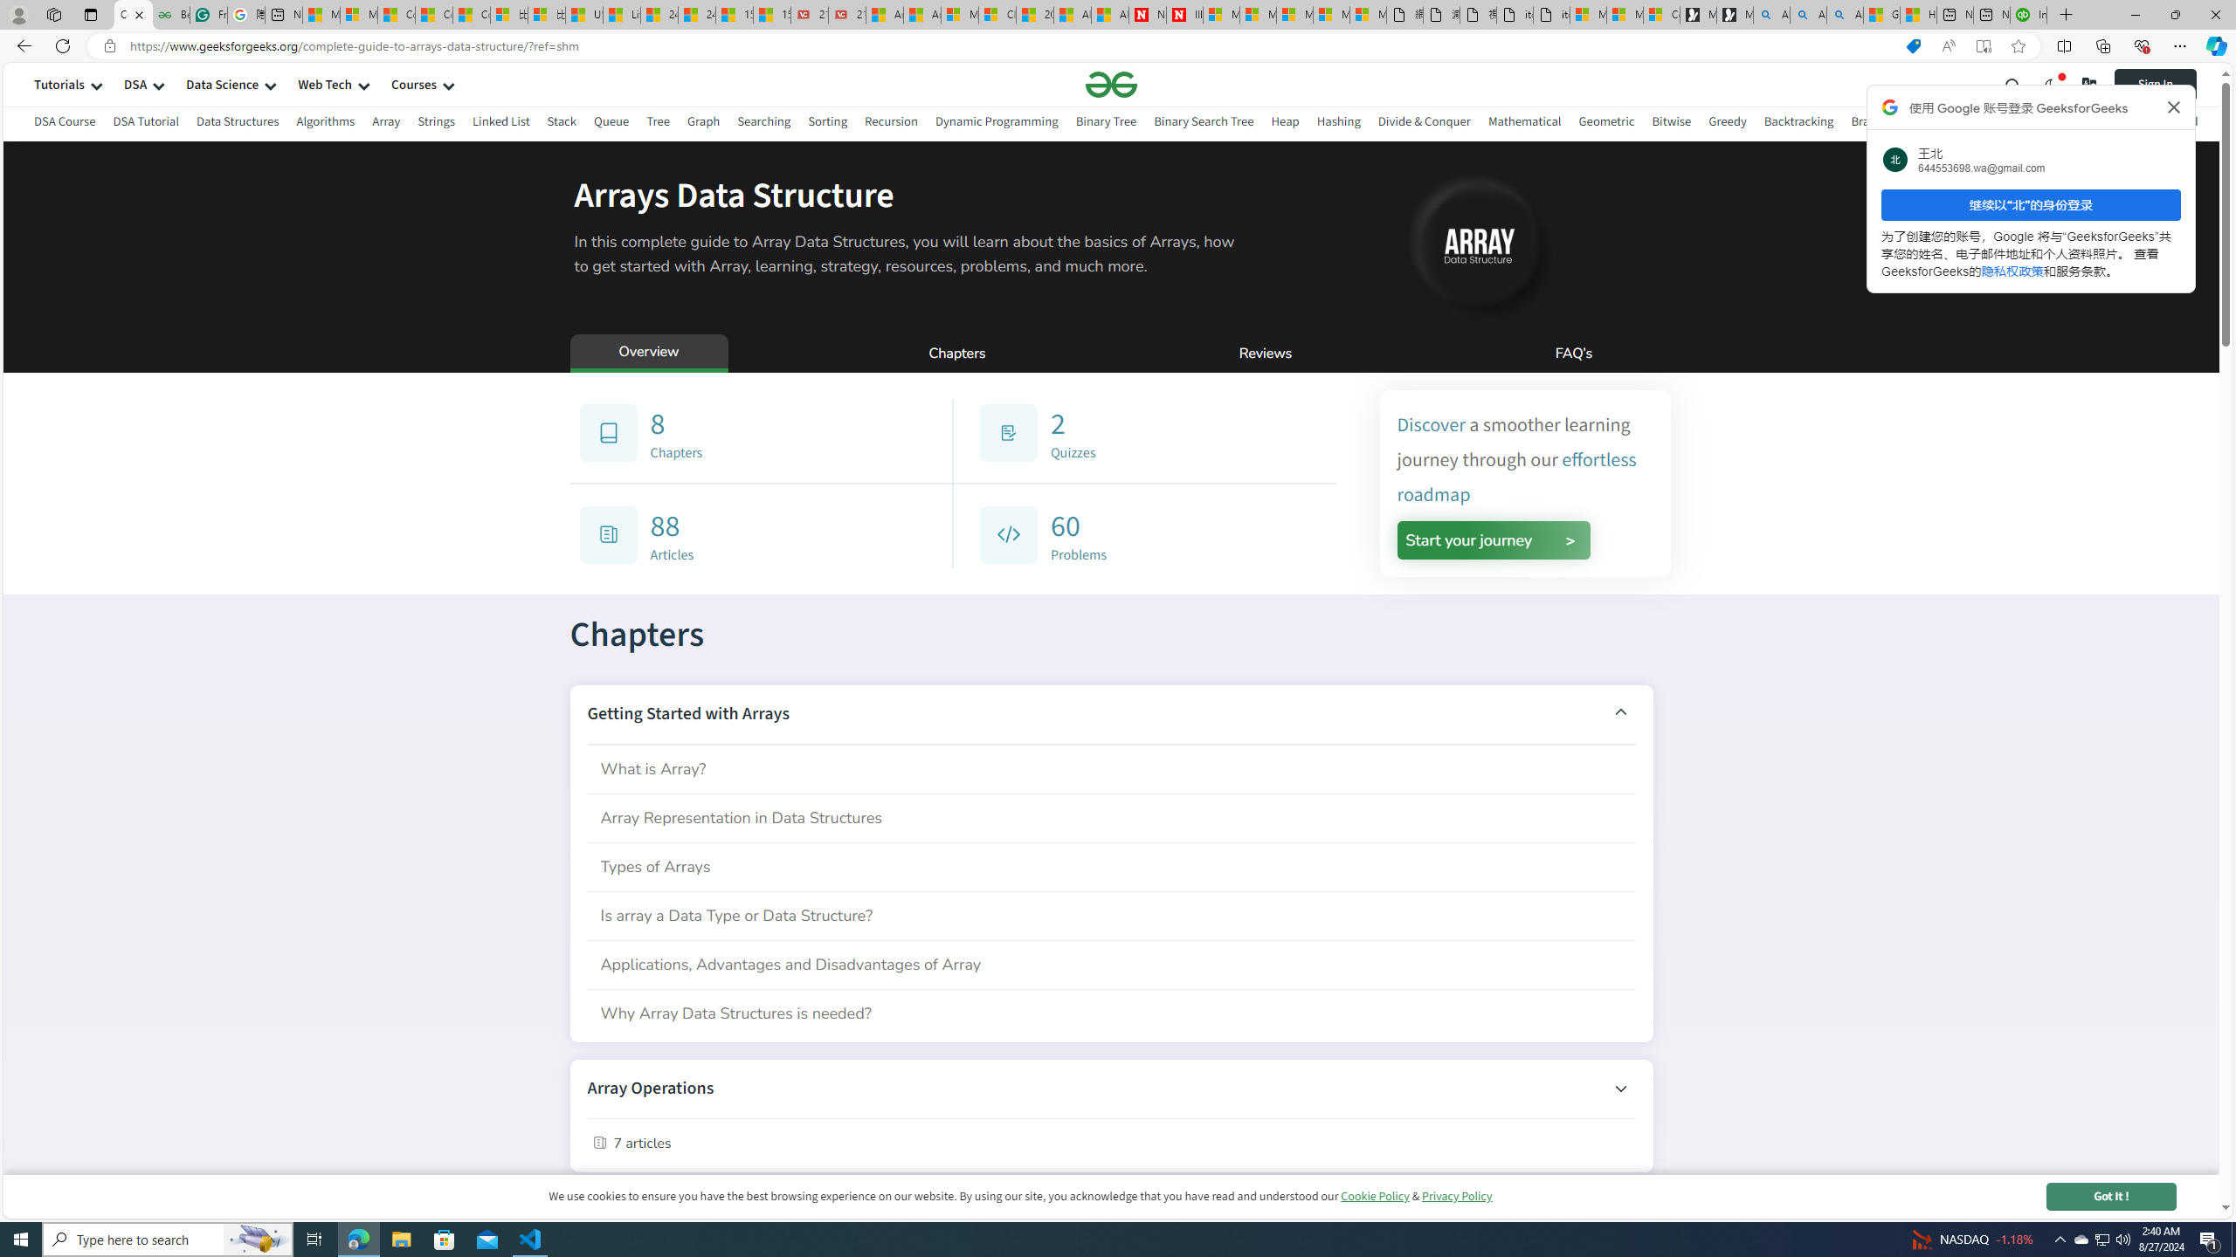  I want to click on Searching, so click(764, 124).